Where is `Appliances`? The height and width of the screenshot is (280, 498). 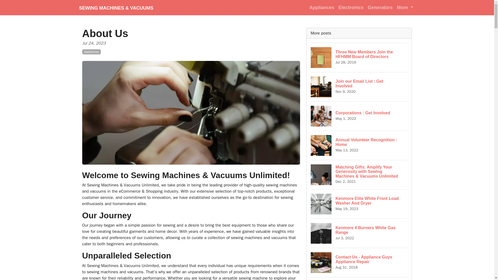
Appliances is located at coordinates (359, 116).